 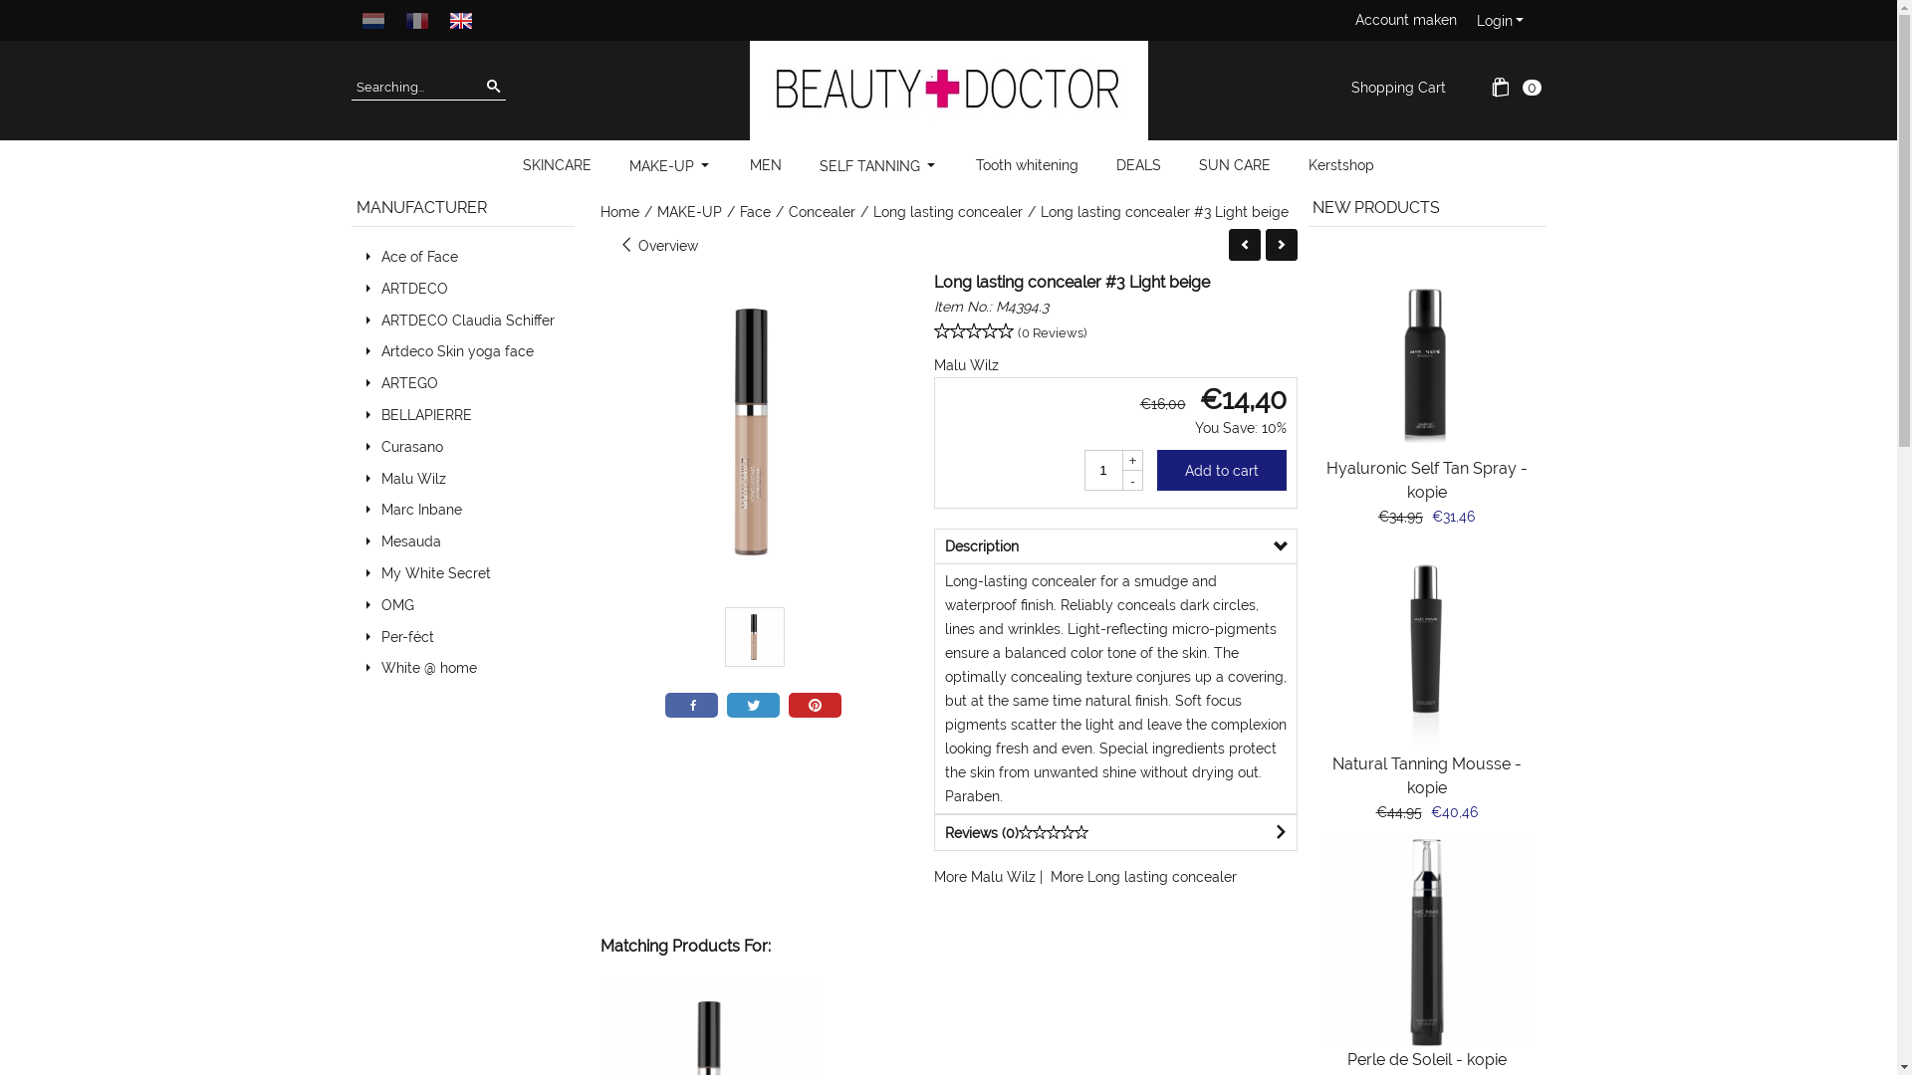 I want to click on Marc Inbane, so click(x=420, y=510).